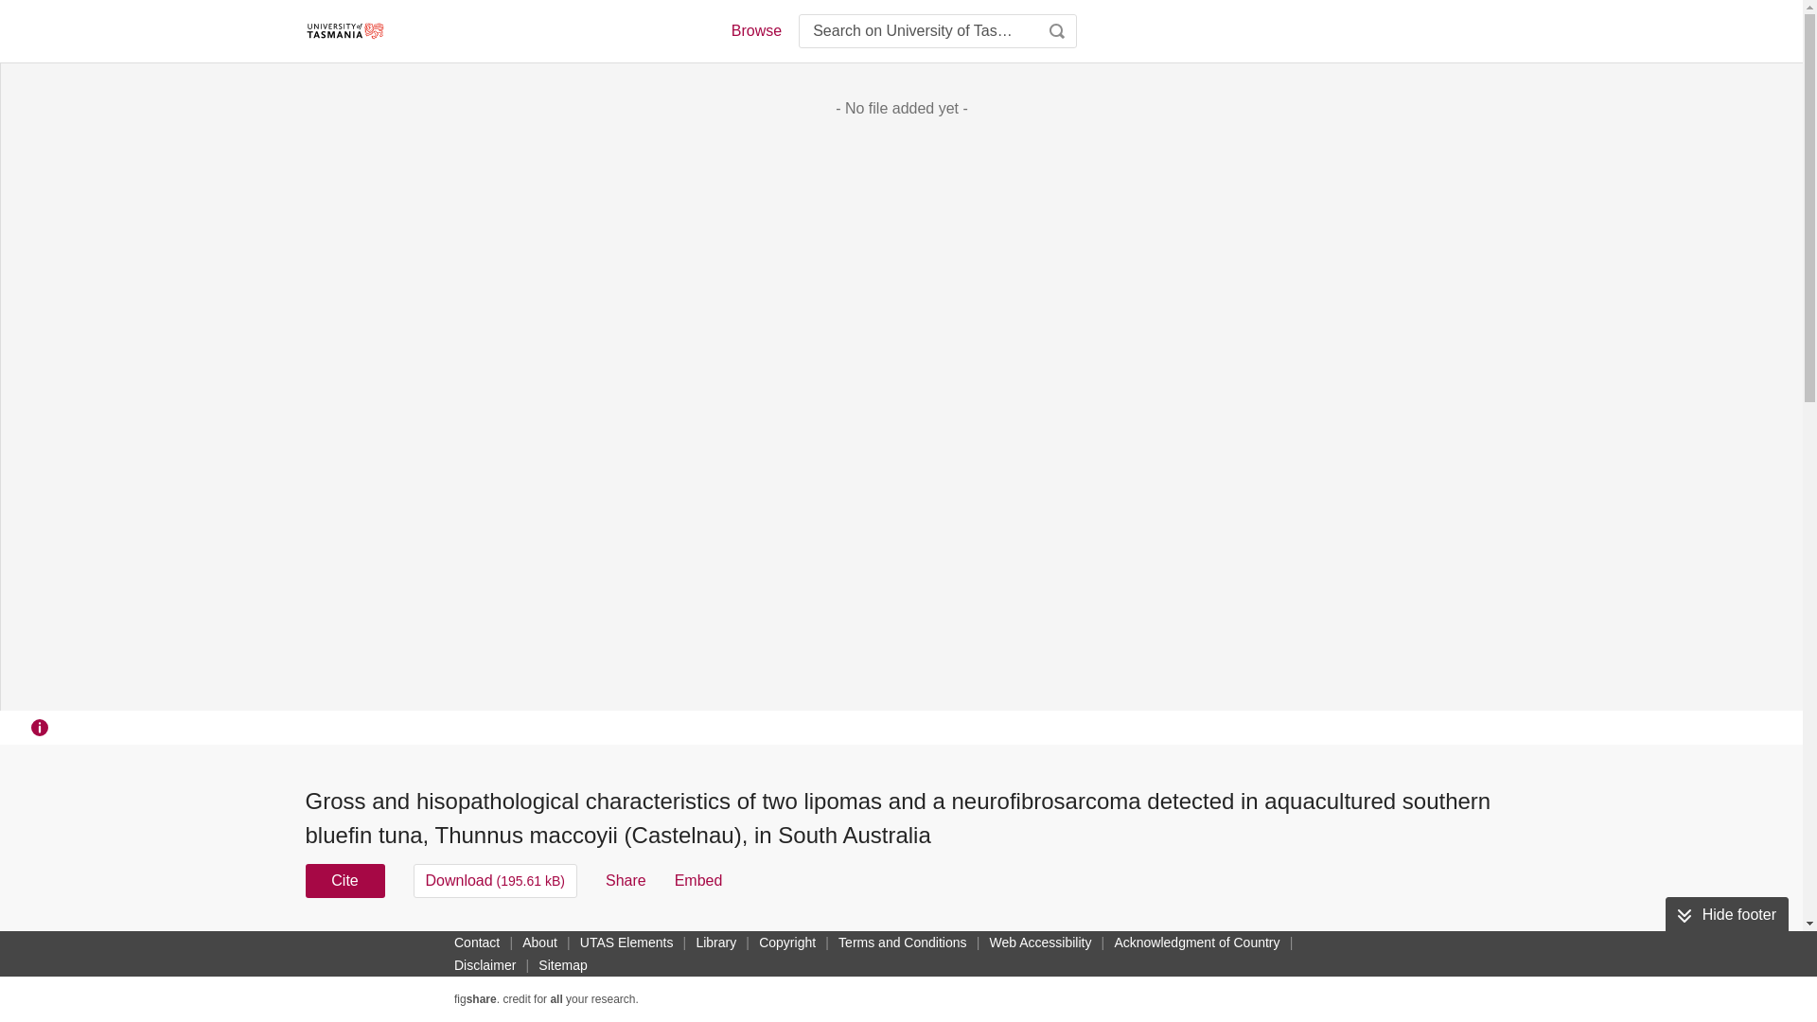 The image size is (1817, 1022). I want to click on Embed, so click(698, 880).